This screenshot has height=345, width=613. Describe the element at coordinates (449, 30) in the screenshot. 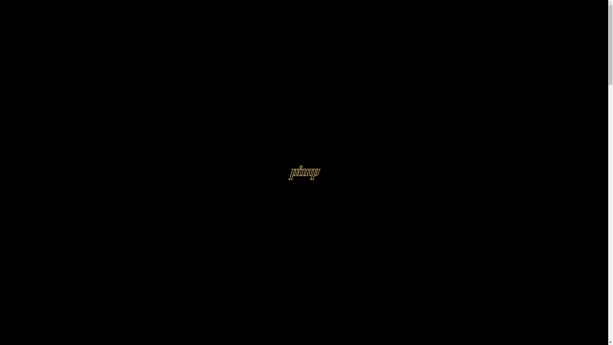

I see `BEER` at that location.